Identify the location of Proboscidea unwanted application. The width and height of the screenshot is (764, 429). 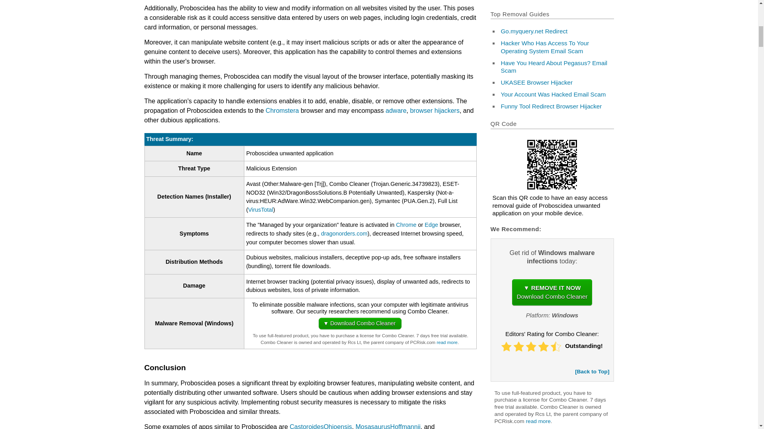
(552, 164).